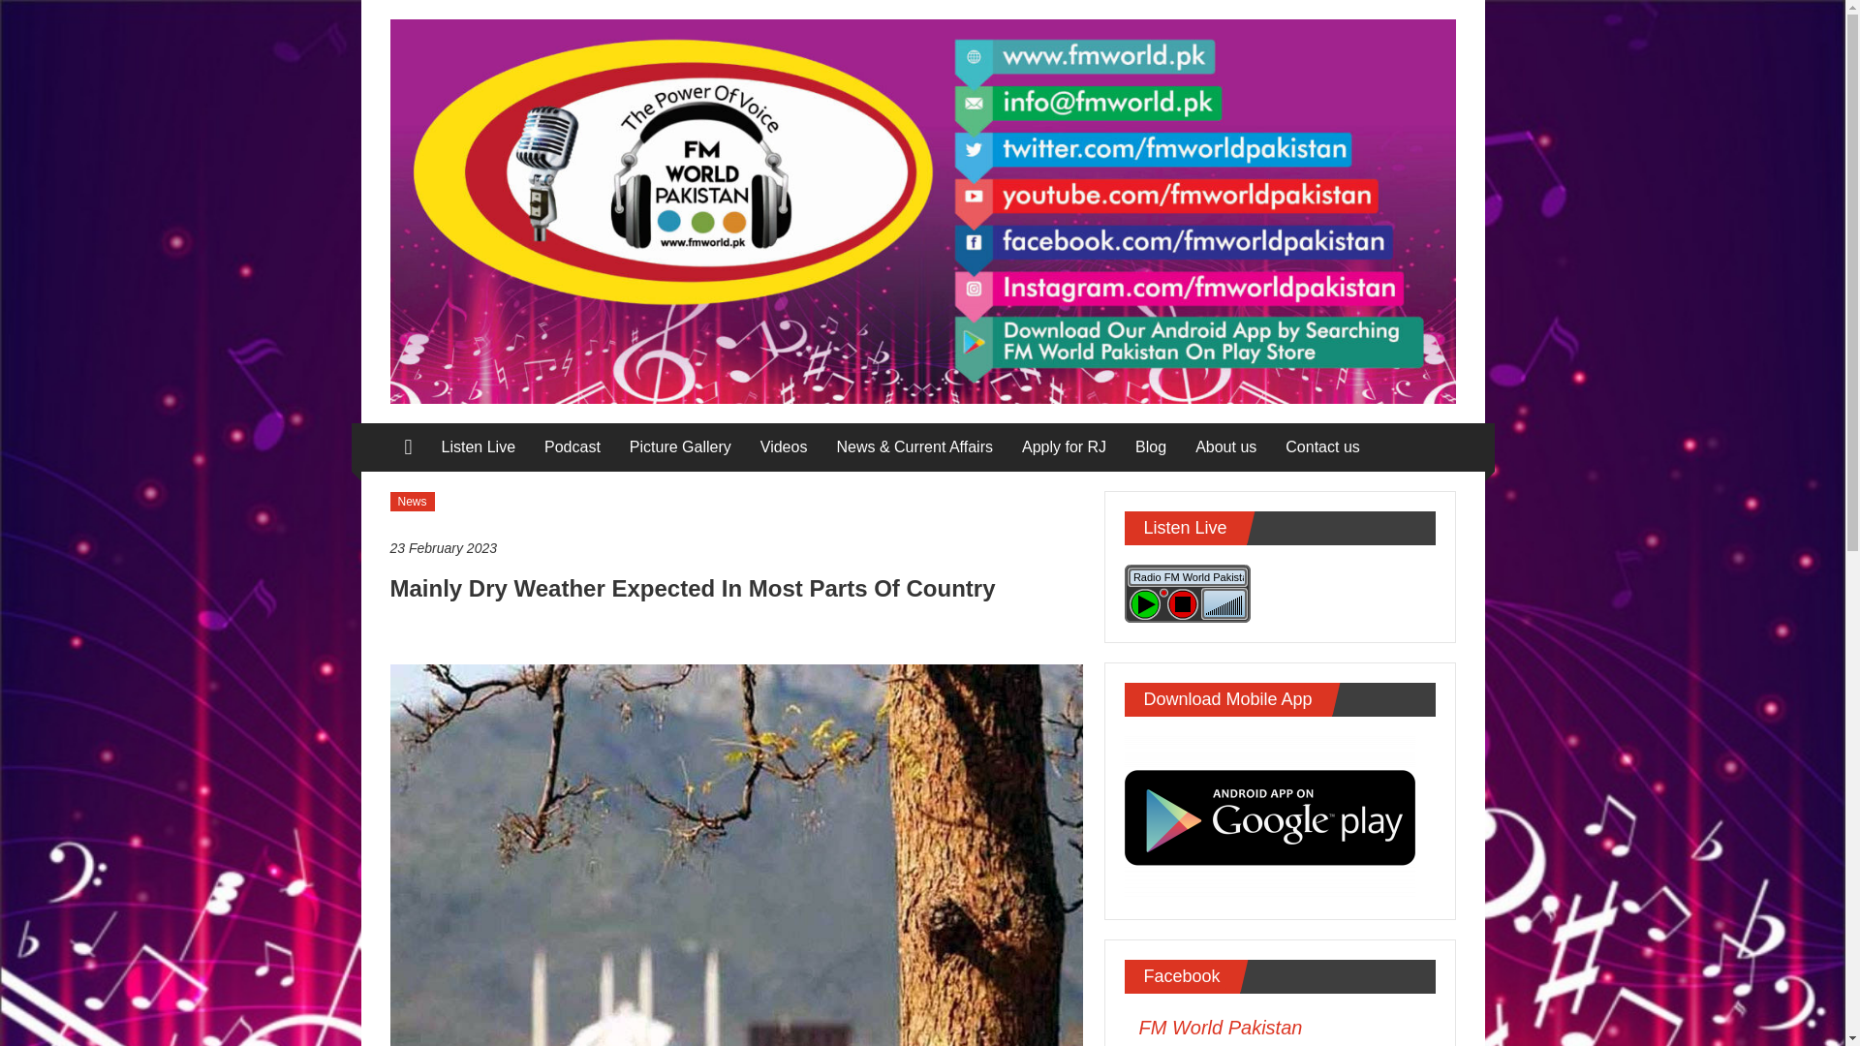 Image resolution: width=1860 pixels, height=1046 pixels. Describe the element at coordinates (1221, 1027) in the screenshot. I see `FM World Pakistan` at that location.